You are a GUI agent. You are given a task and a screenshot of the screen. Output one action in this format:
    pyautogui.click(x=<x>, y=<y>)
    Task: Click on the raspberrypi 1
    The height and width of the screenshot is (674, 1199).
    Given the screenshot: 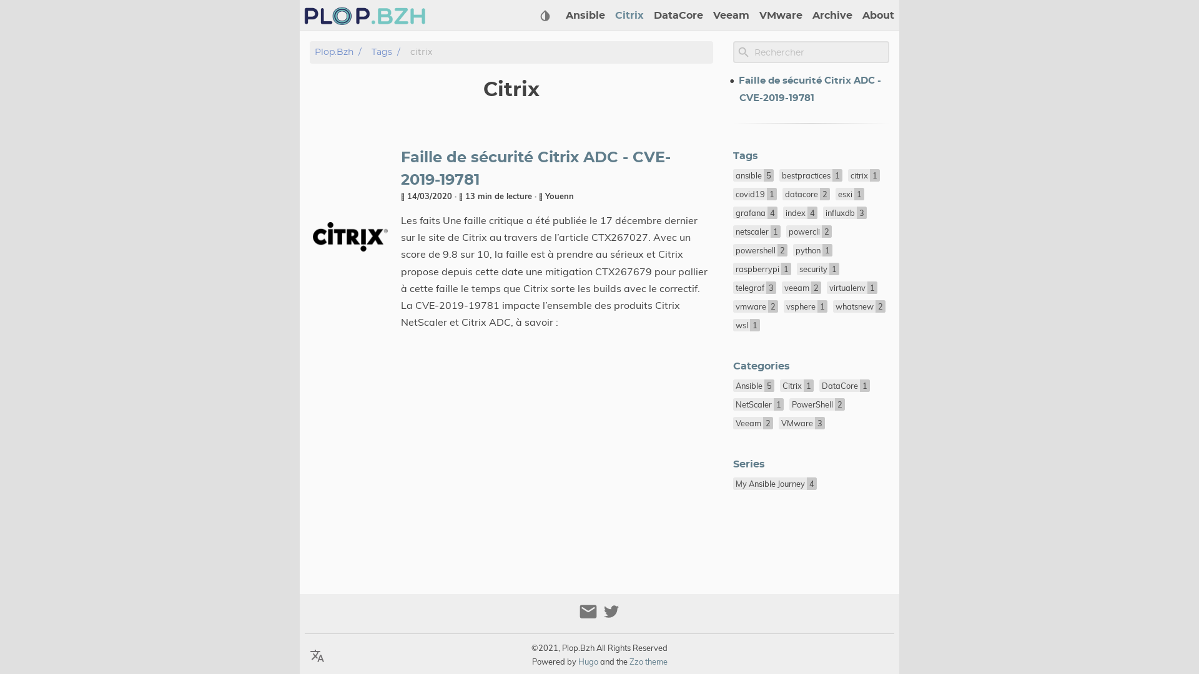 What is the action you would take?
    pyautogui.click(x=762, y=269)
    